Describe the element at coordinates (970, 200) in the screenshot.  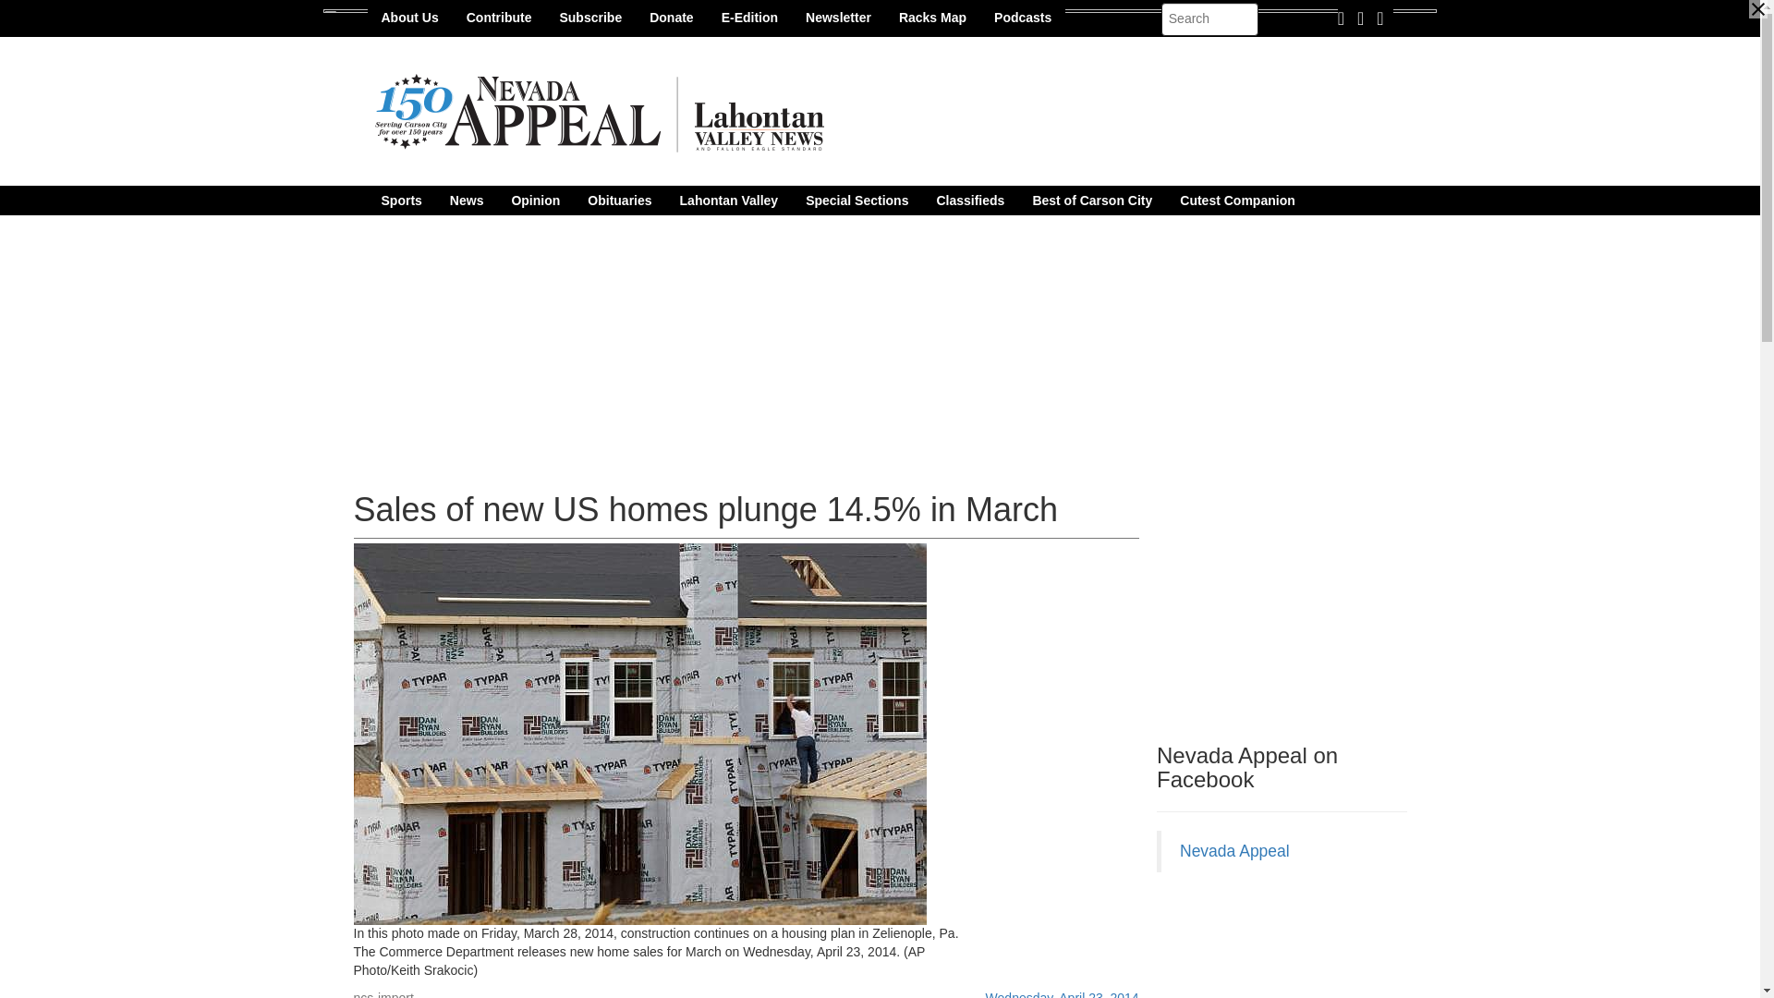
I see `Classifieds` at that location.